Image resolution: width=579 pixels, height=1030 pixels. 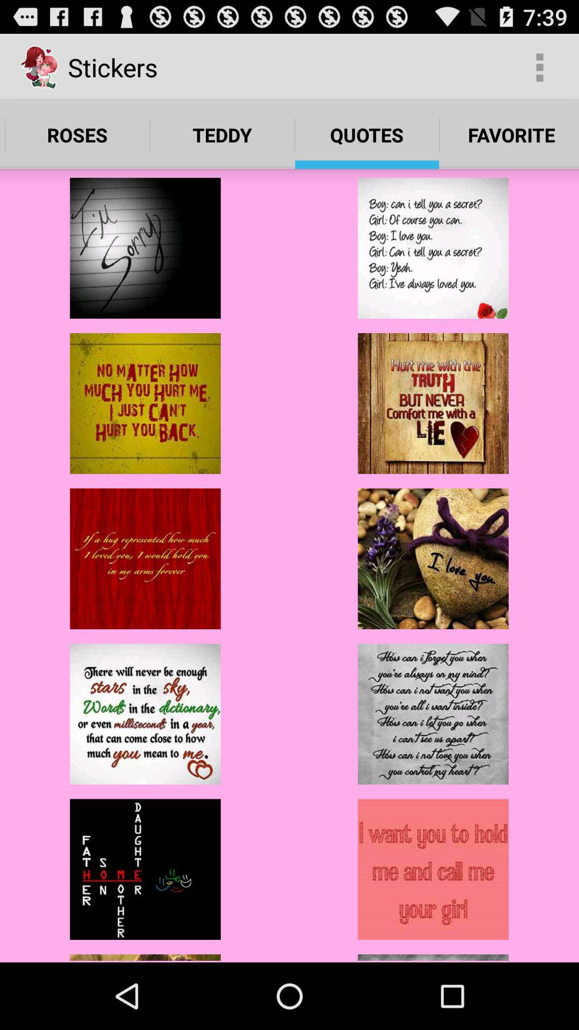 I want to click on select the item to the right of the stickers icon, so click(x=539, y=68).